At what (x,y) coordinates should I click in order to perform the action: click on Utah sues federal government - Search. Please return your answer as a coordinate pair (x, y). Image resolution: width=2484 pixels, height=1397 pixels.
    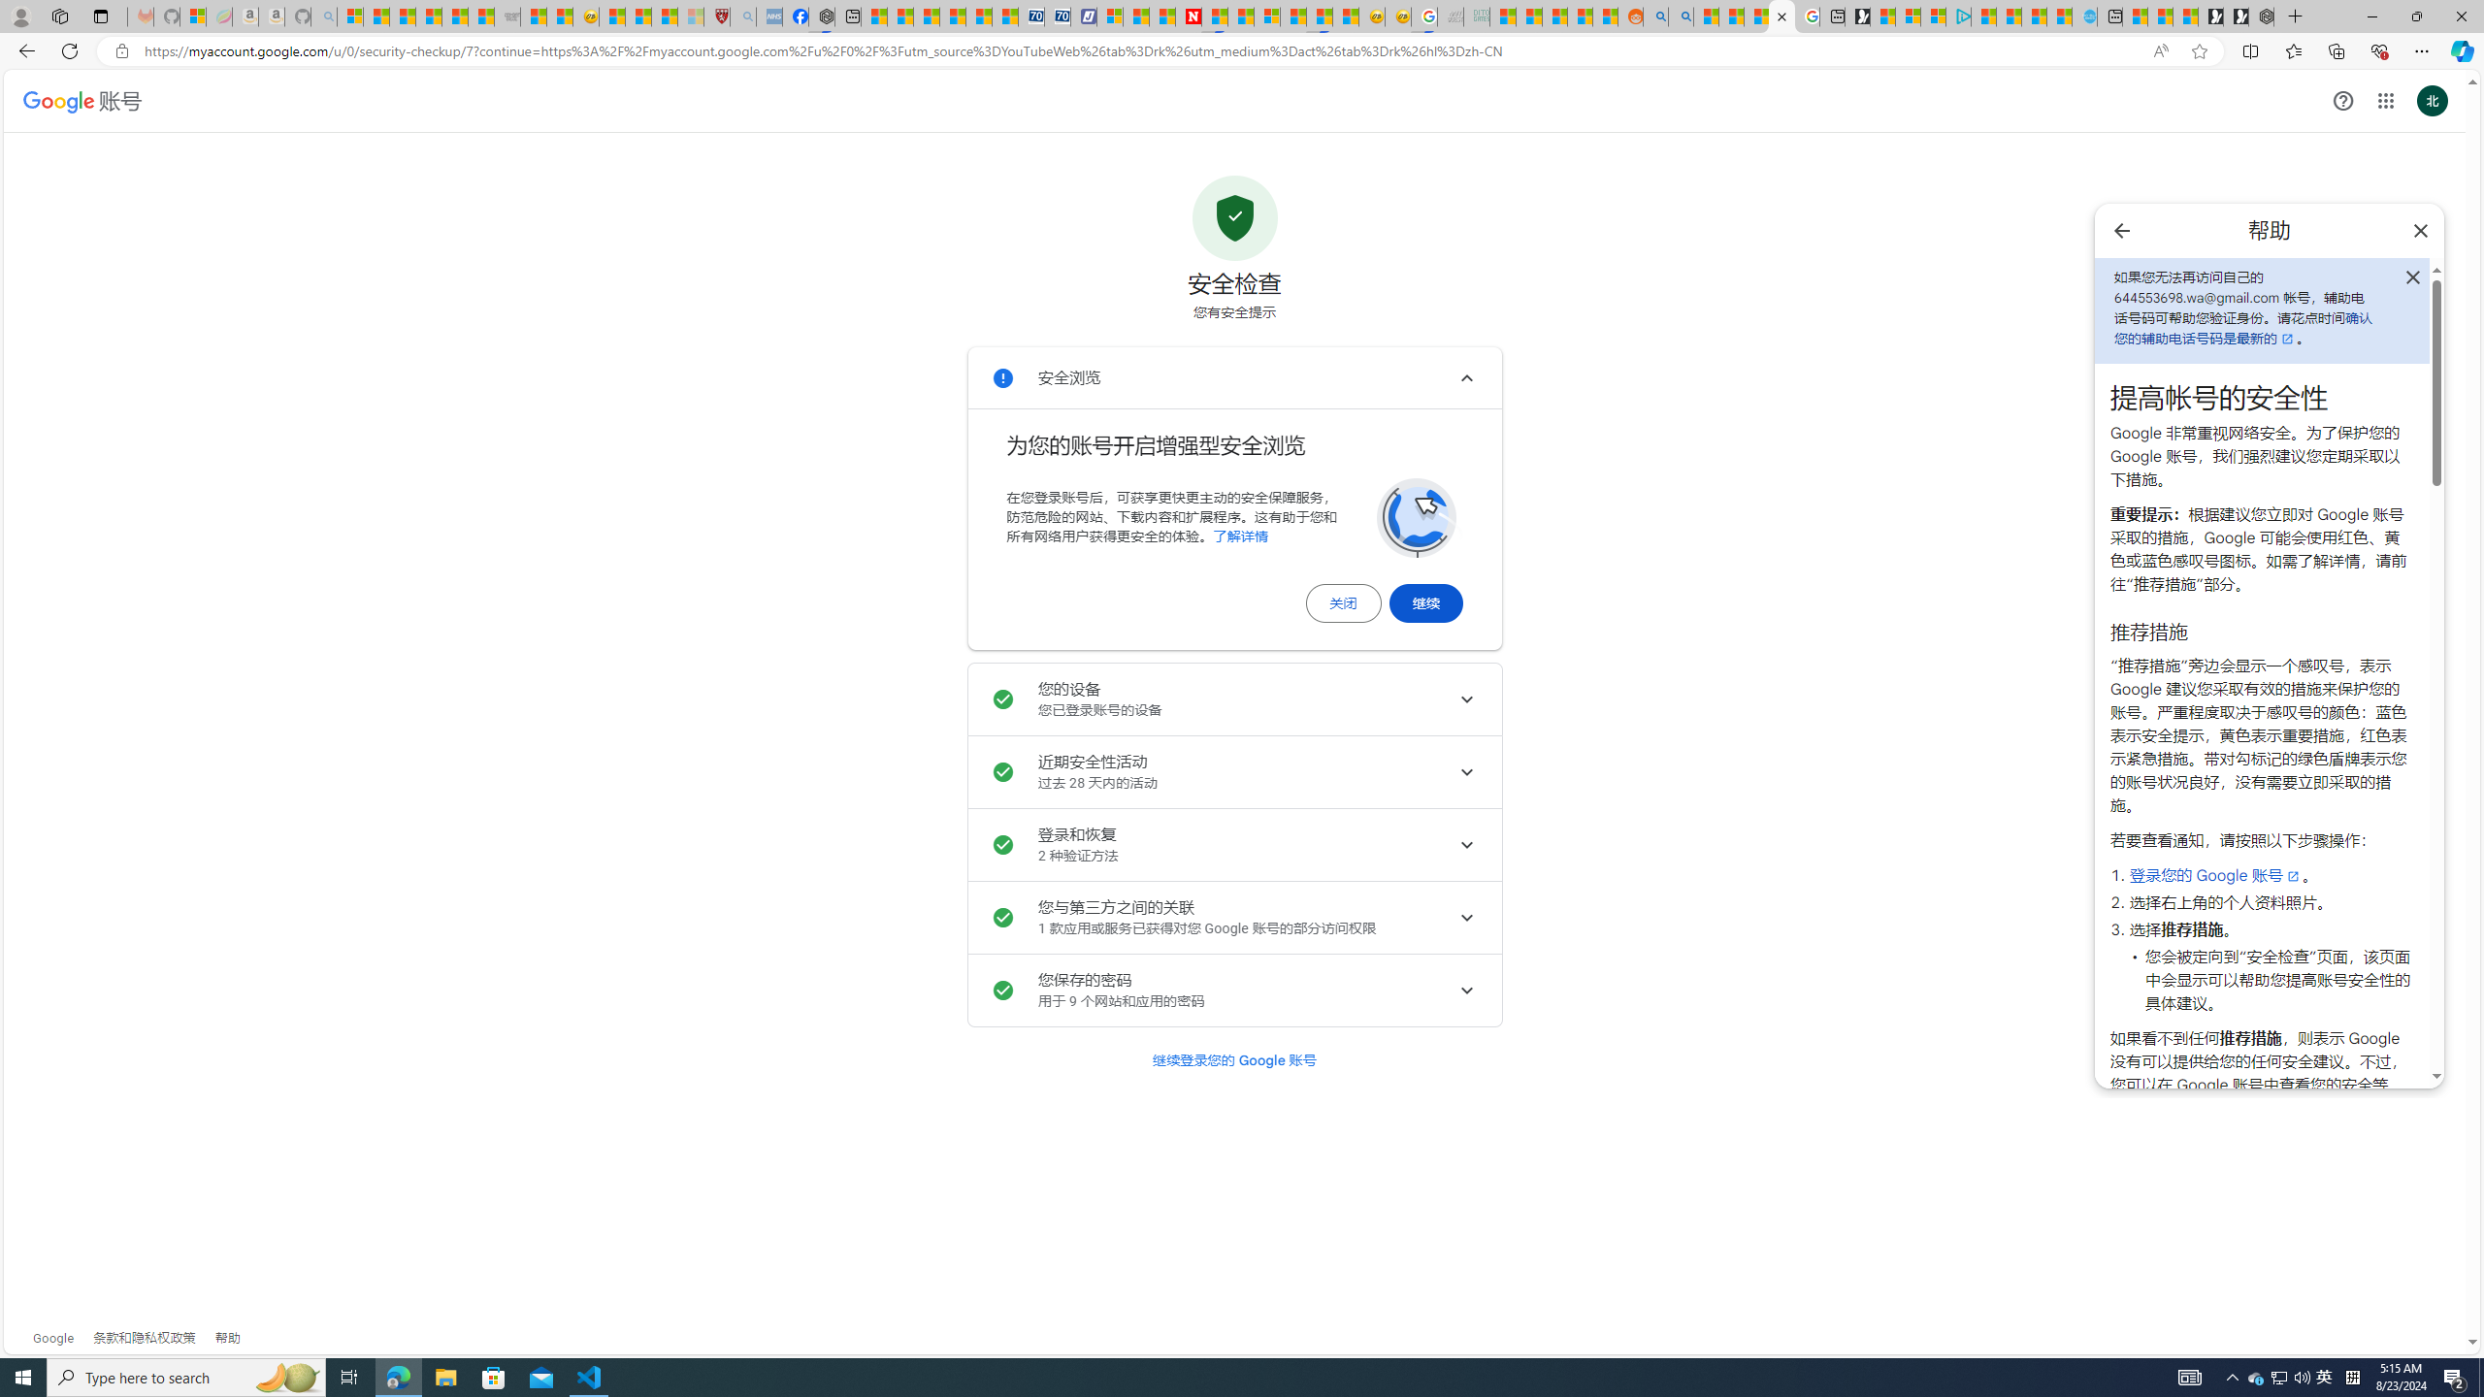
    Looking at the image, I should click on (1681, 16).